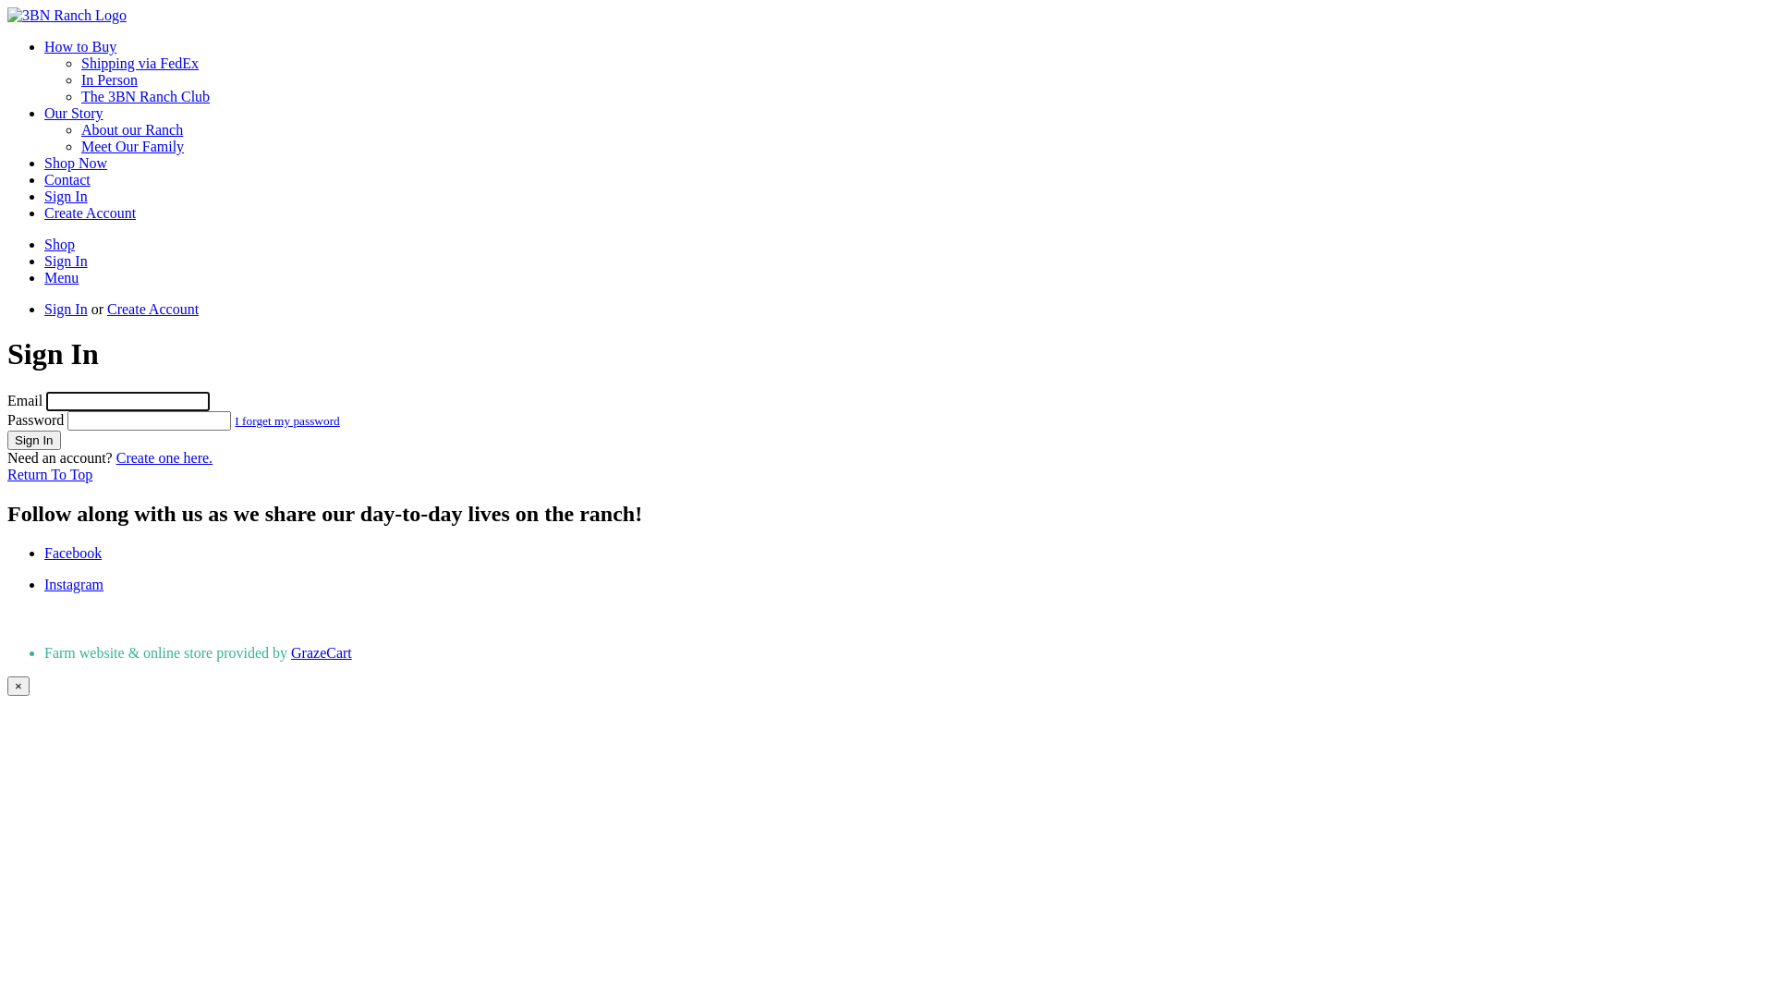  Describe the element at coordinates (67, 179) in the screenshot. I see `Contact` at that location.